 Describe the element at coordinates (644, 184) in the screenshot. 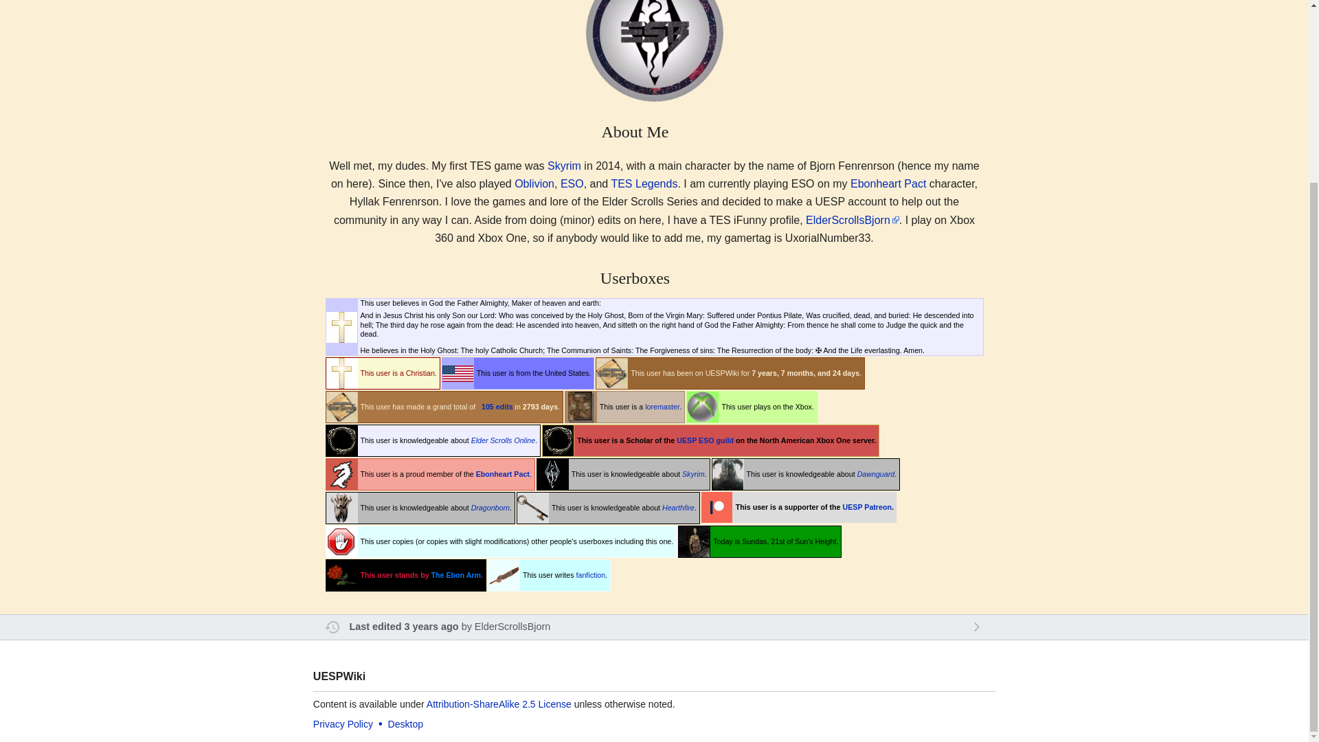

I see `Legends:Legends` at that location.